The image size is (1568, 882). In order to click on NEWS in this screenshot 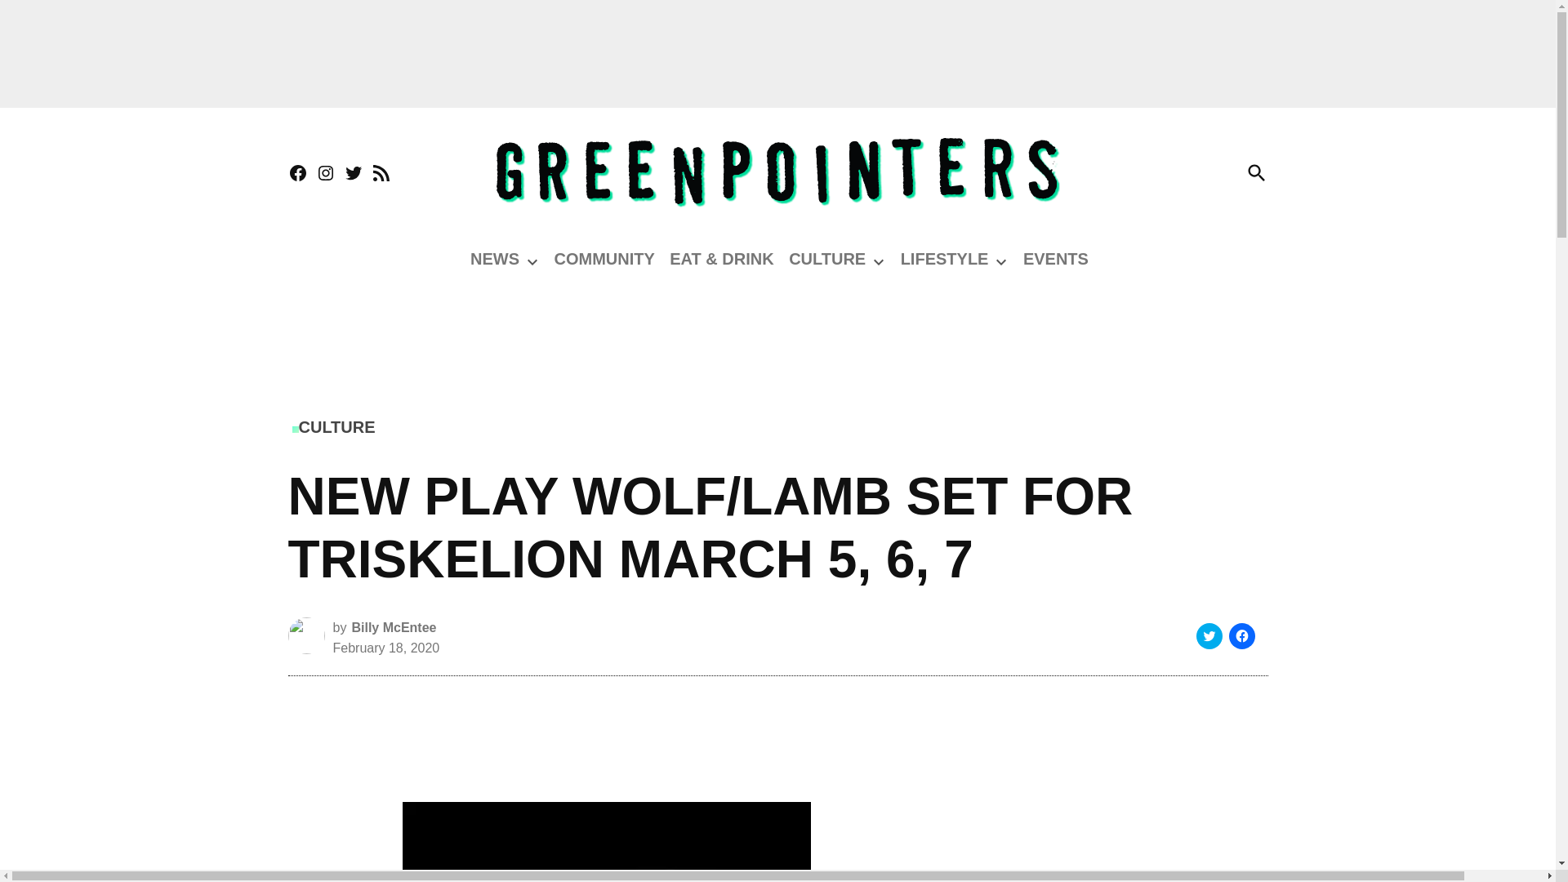, I will do `click(495, 258)`.